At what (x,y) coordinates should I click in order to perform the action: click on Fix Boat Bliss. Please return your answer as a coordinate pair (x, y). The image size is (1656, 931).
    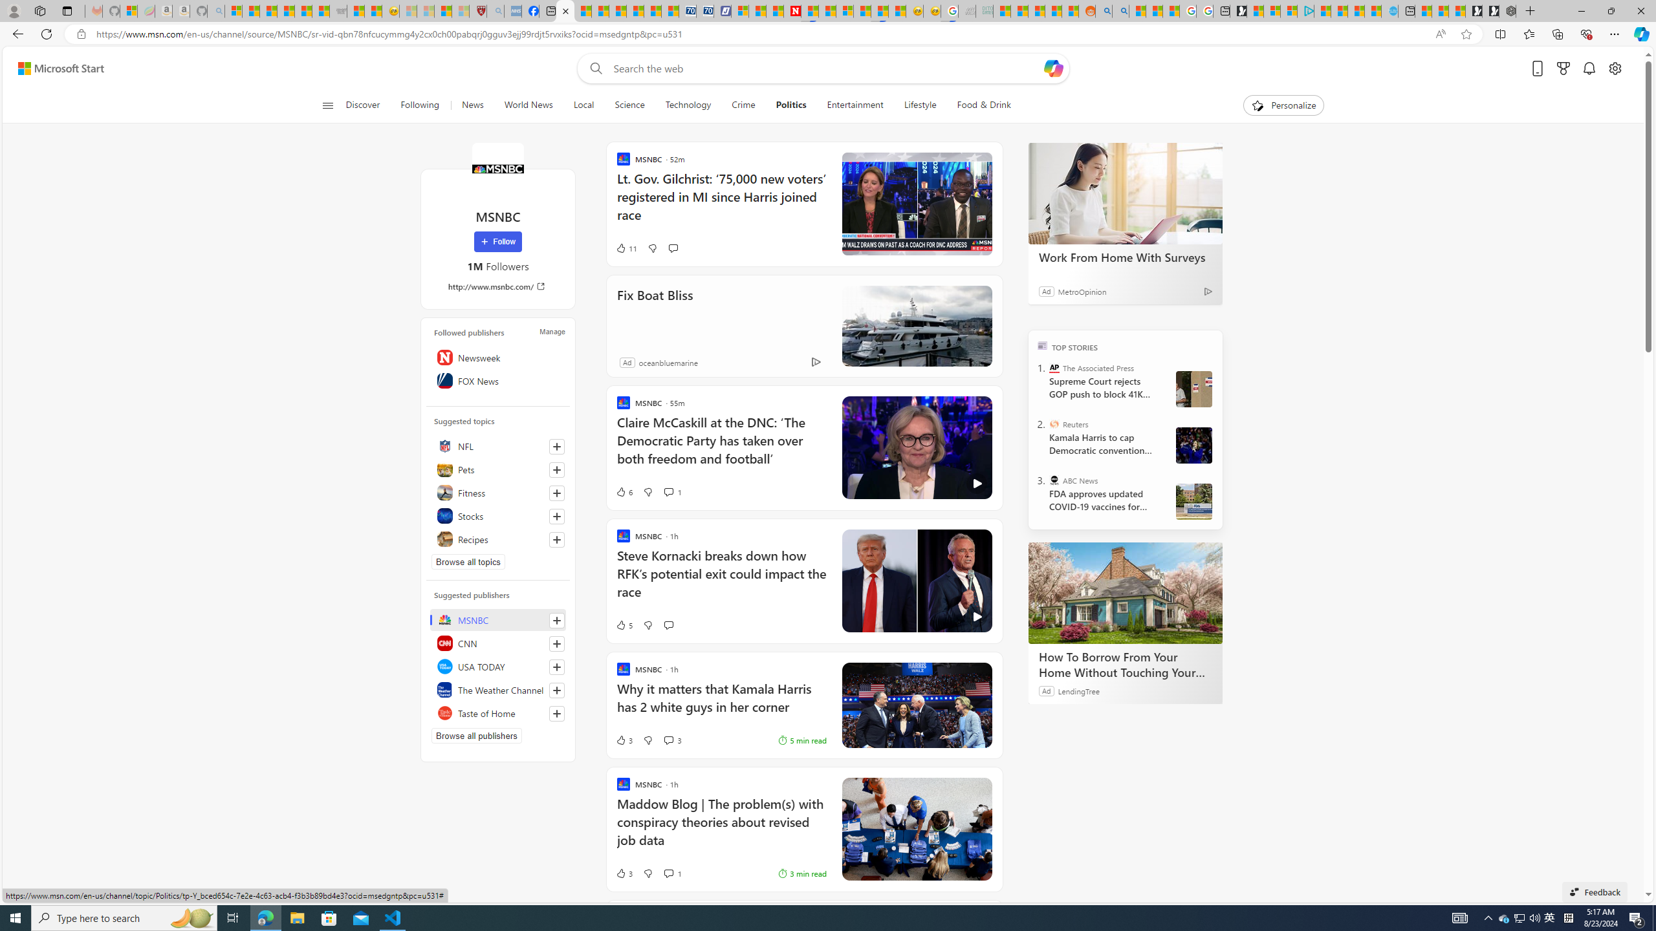
    Looking at the image, I should click on (655, 313).